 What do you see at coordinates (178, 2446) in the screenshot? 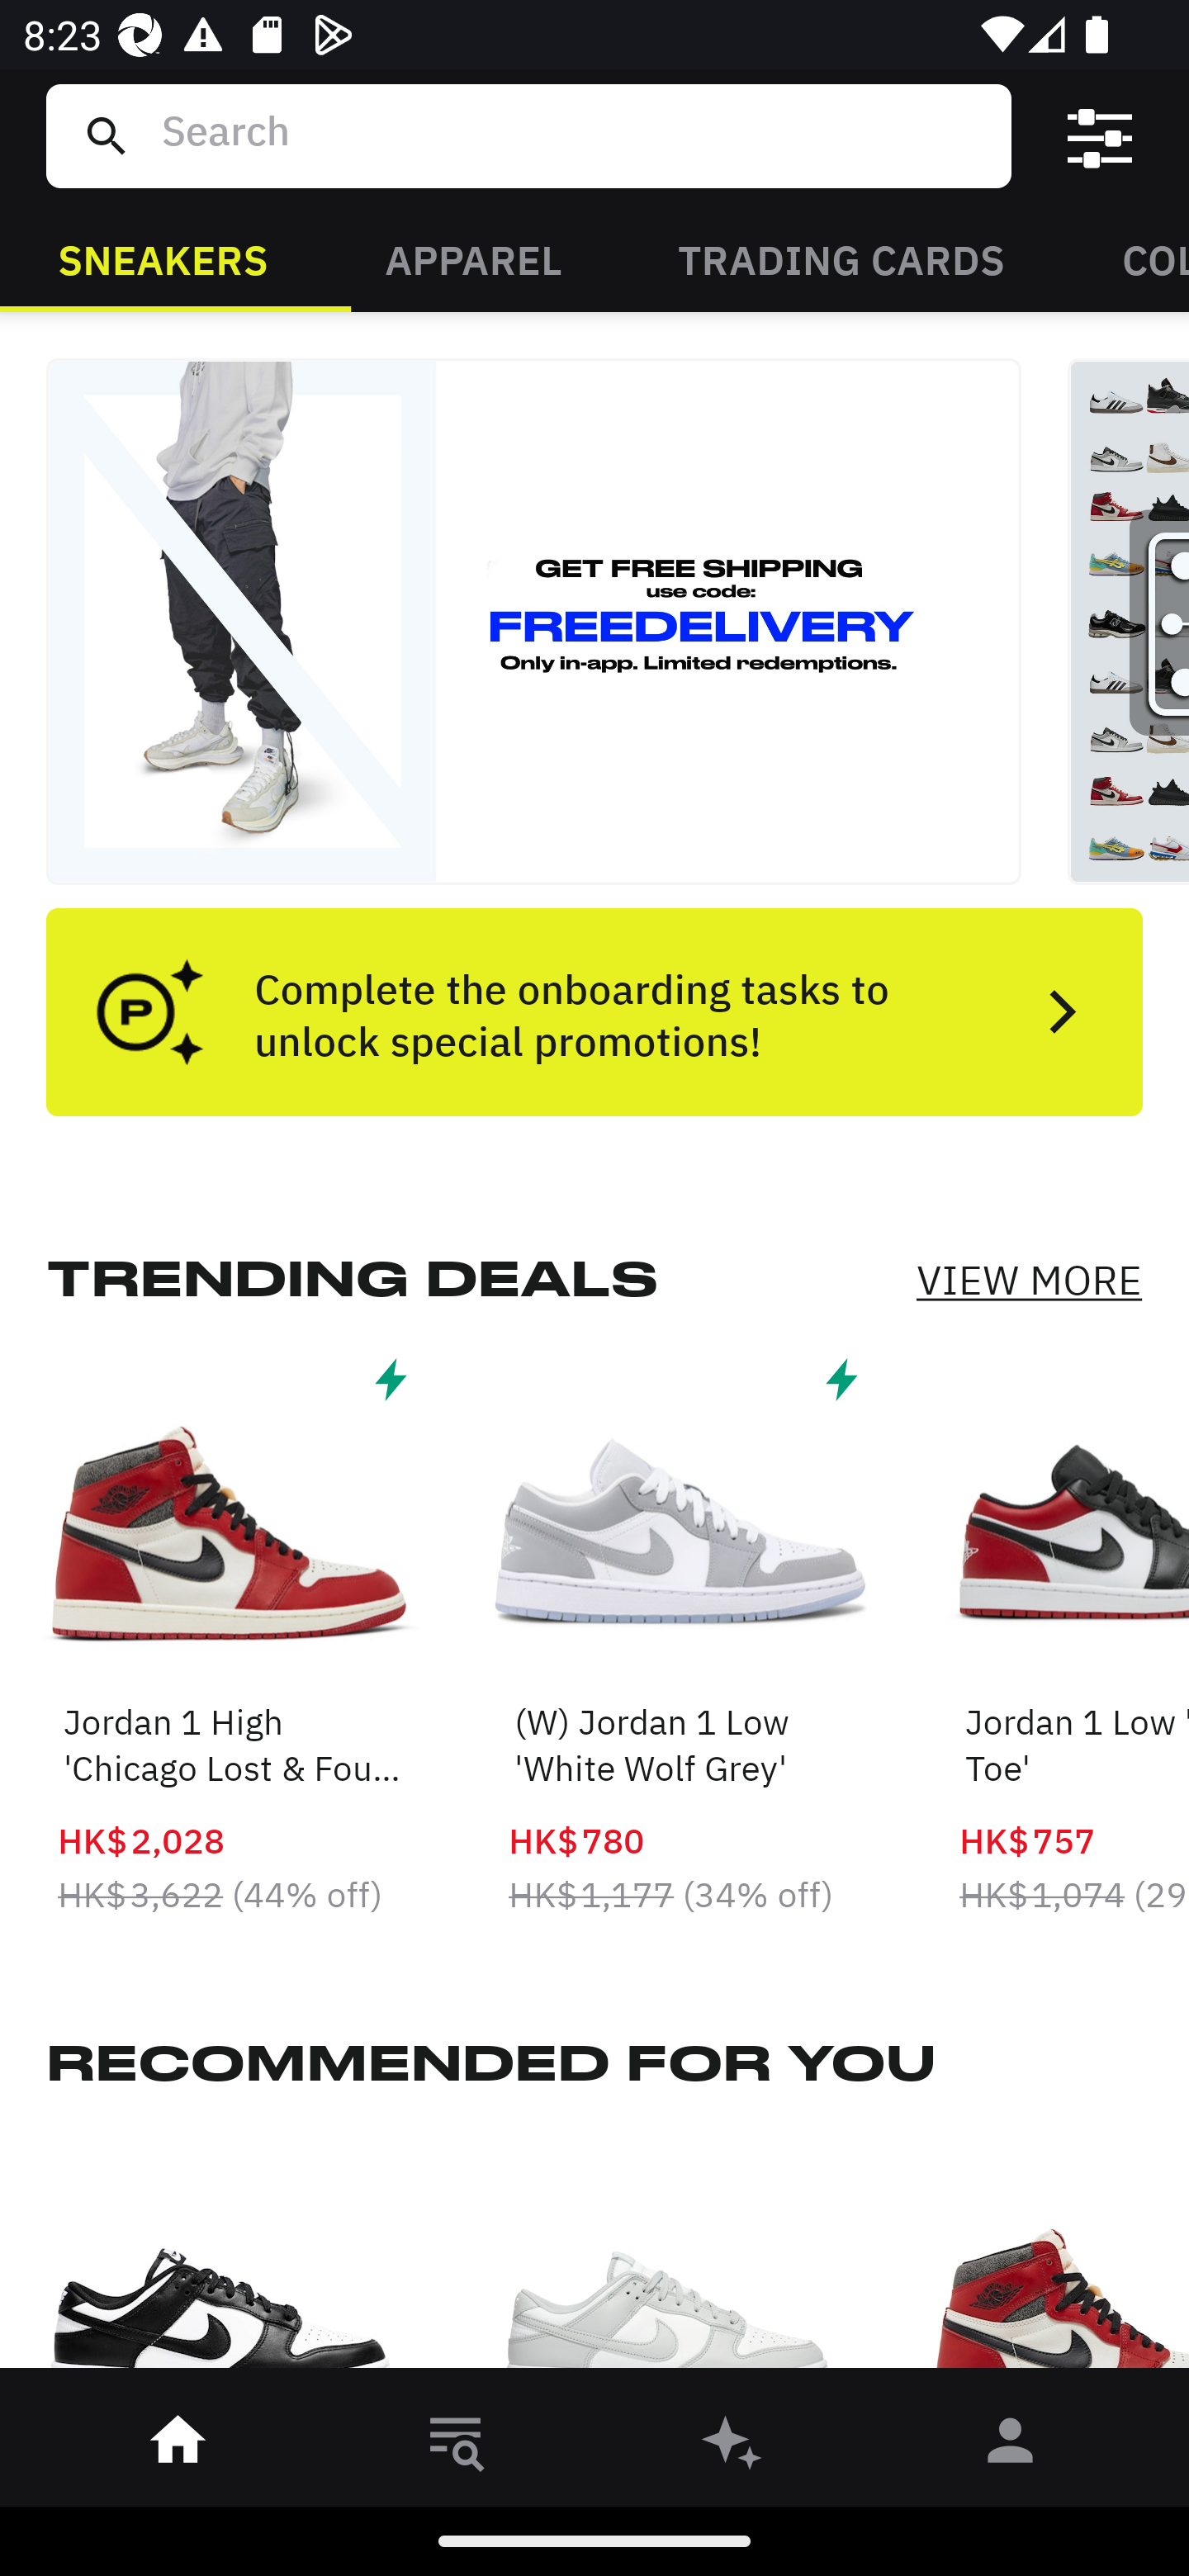
I see `󰋜` at bounding box center [178, 2446].